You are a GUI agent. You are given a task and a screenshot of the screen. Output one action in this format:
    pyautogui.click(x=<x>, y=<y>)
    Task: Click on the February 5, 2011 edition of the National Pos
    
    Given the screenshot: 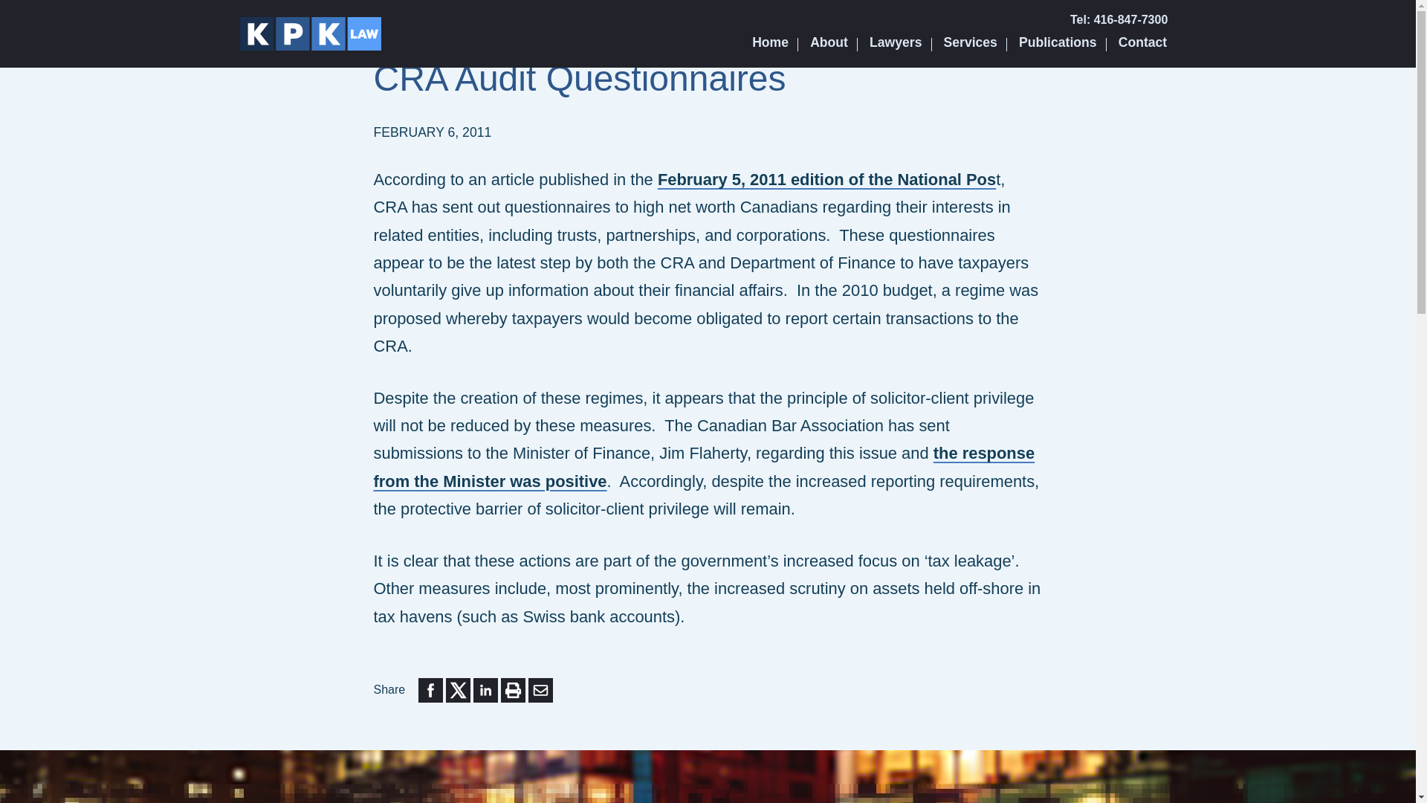 What is the action you would take?
    pyautogui.click(x=826, y=178)
    